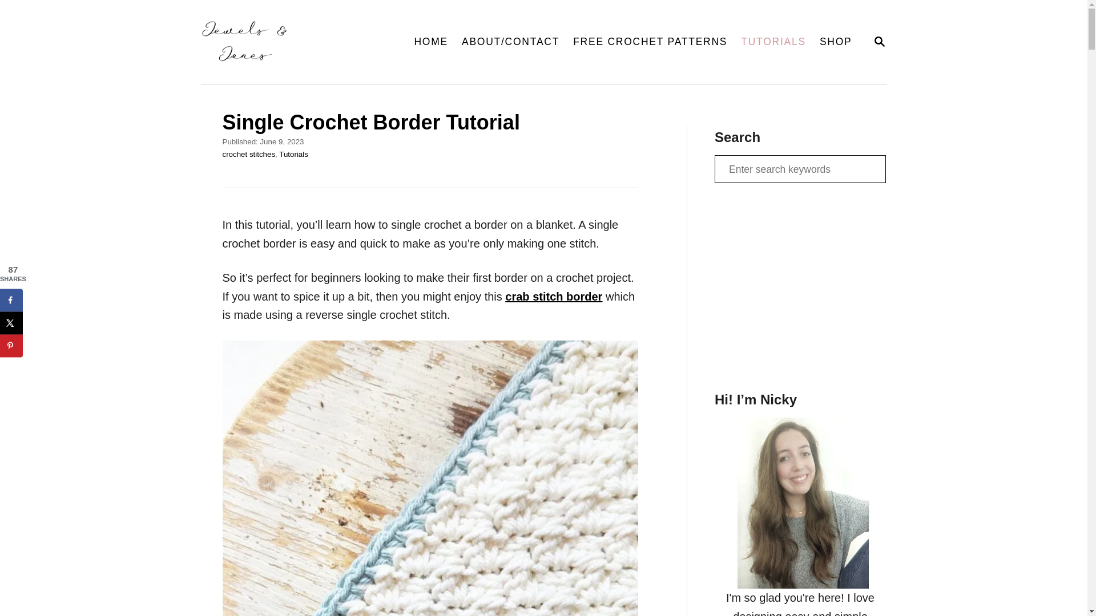 The width and height of the screenshot is (1096, 616). What do you see at coordinates (430, 42) in the screenshot?
I see `HOME` at bounding box center [430, 42].